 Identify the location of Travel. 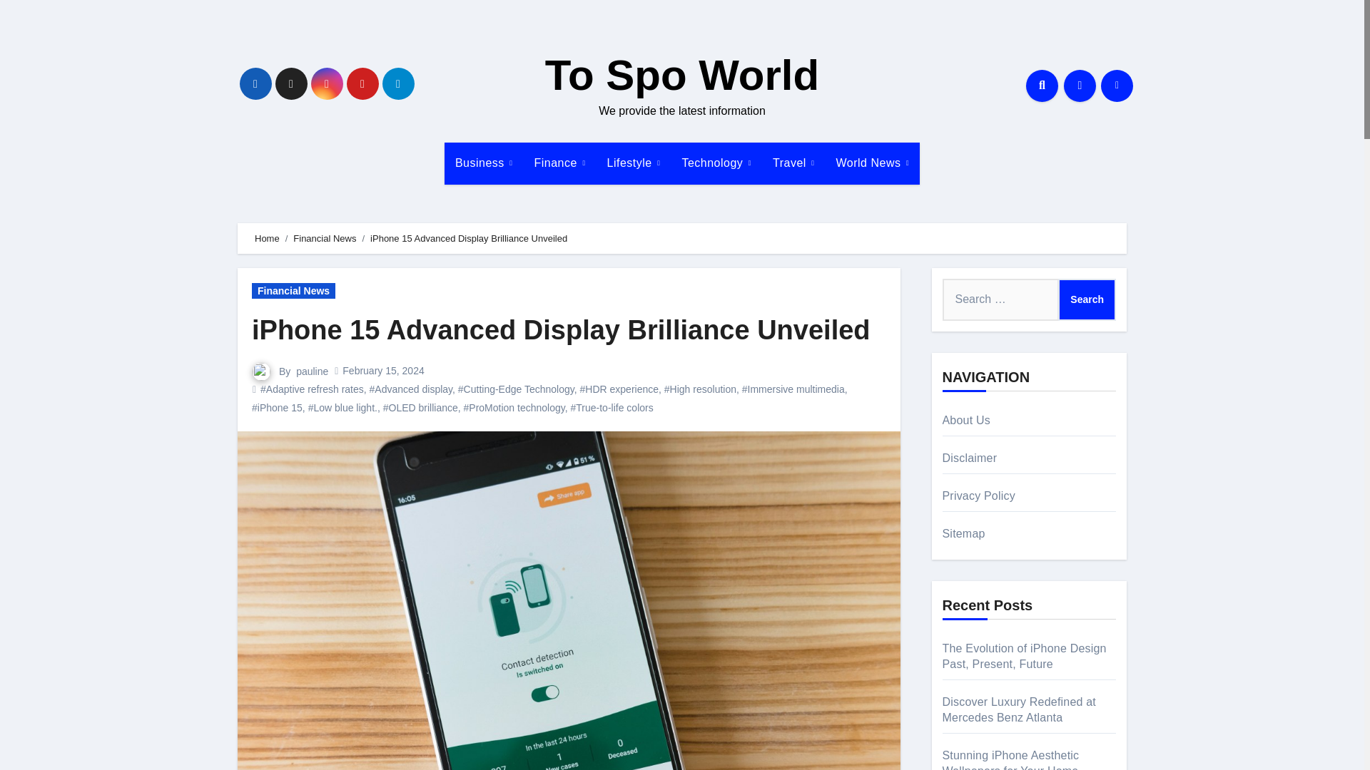
(793, 163).